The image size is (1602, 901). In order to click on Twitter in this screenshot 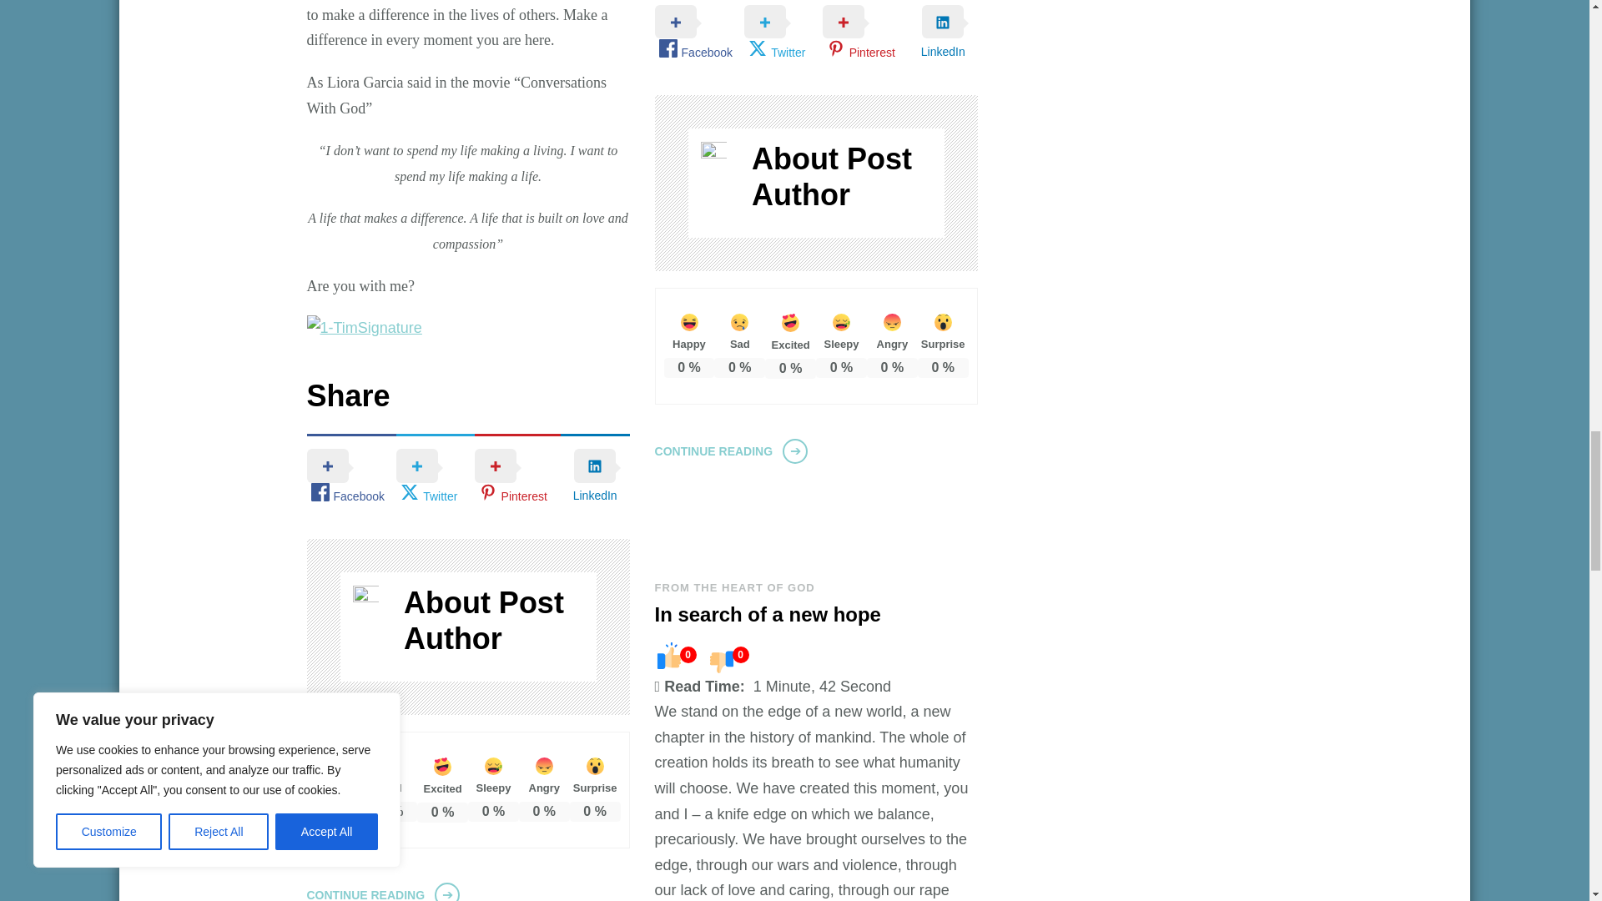, I will do `click(435, 477)`.